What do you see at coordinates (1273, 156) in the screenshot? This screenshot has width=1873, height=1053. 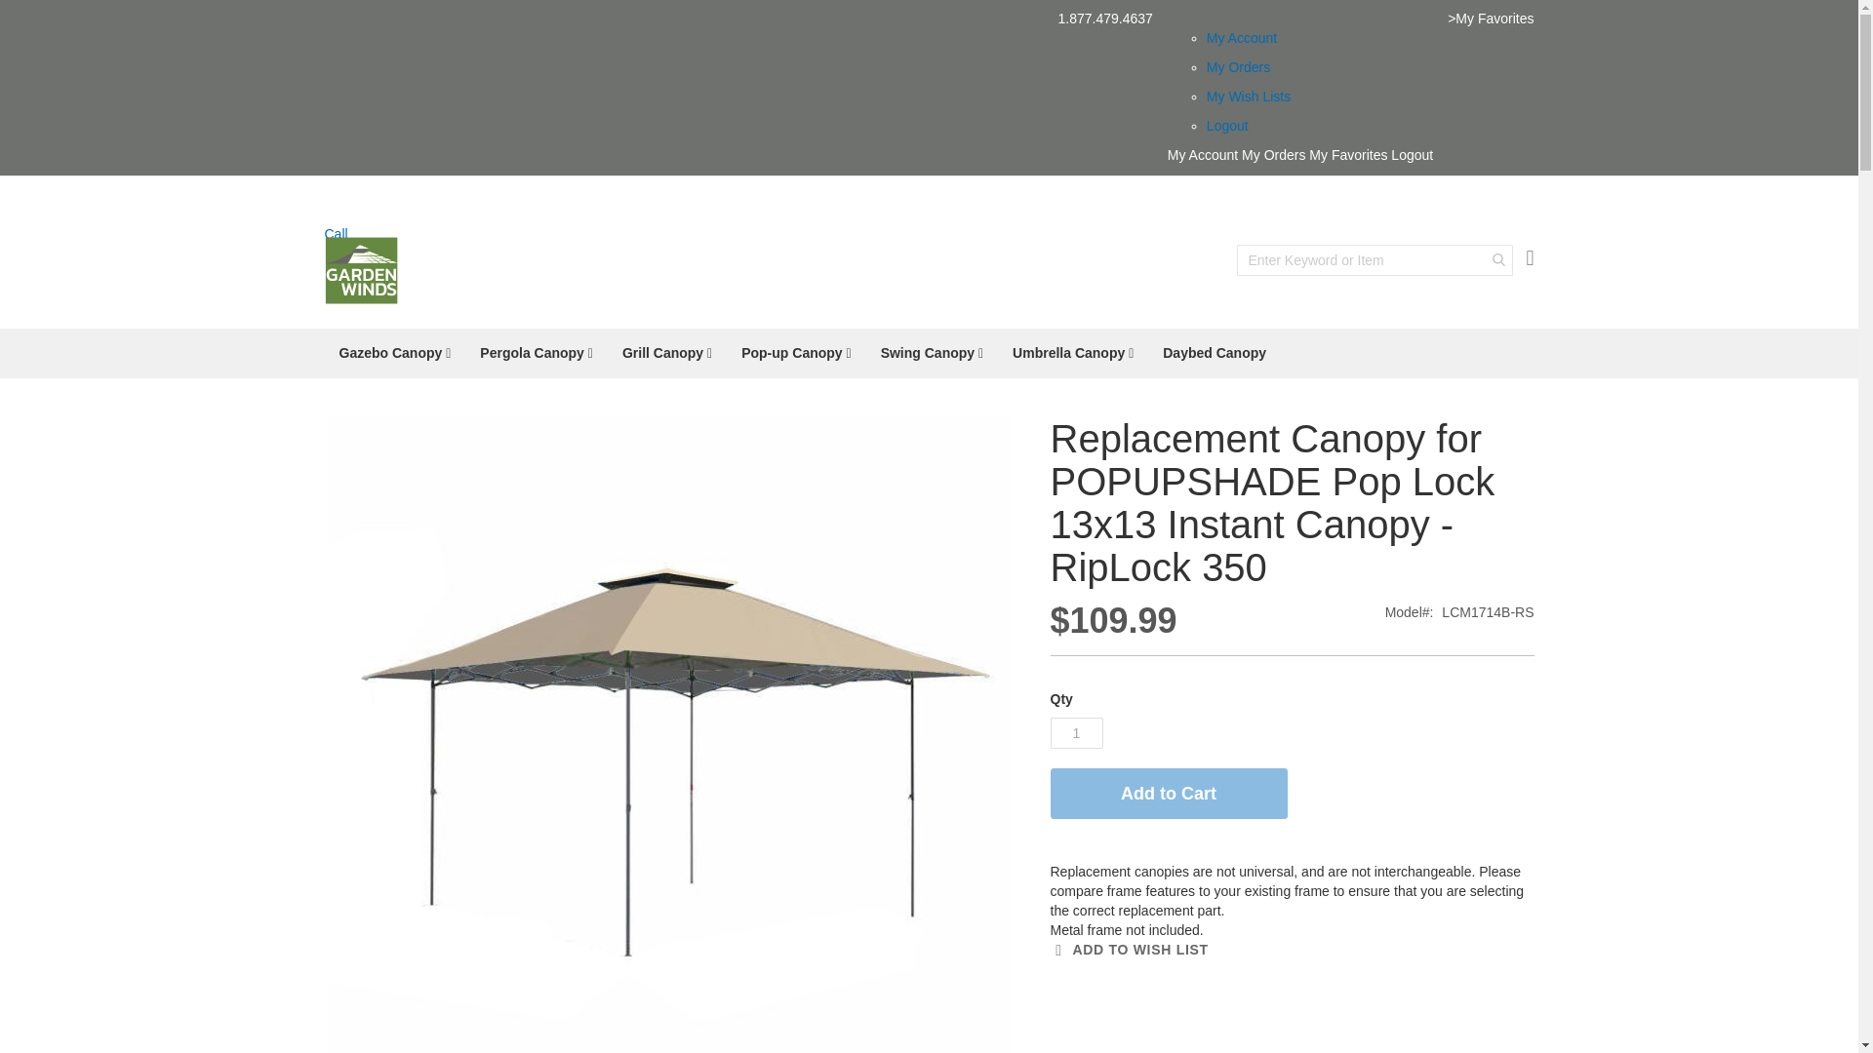 I see `My Orders` at bounding box center [1273, 156].